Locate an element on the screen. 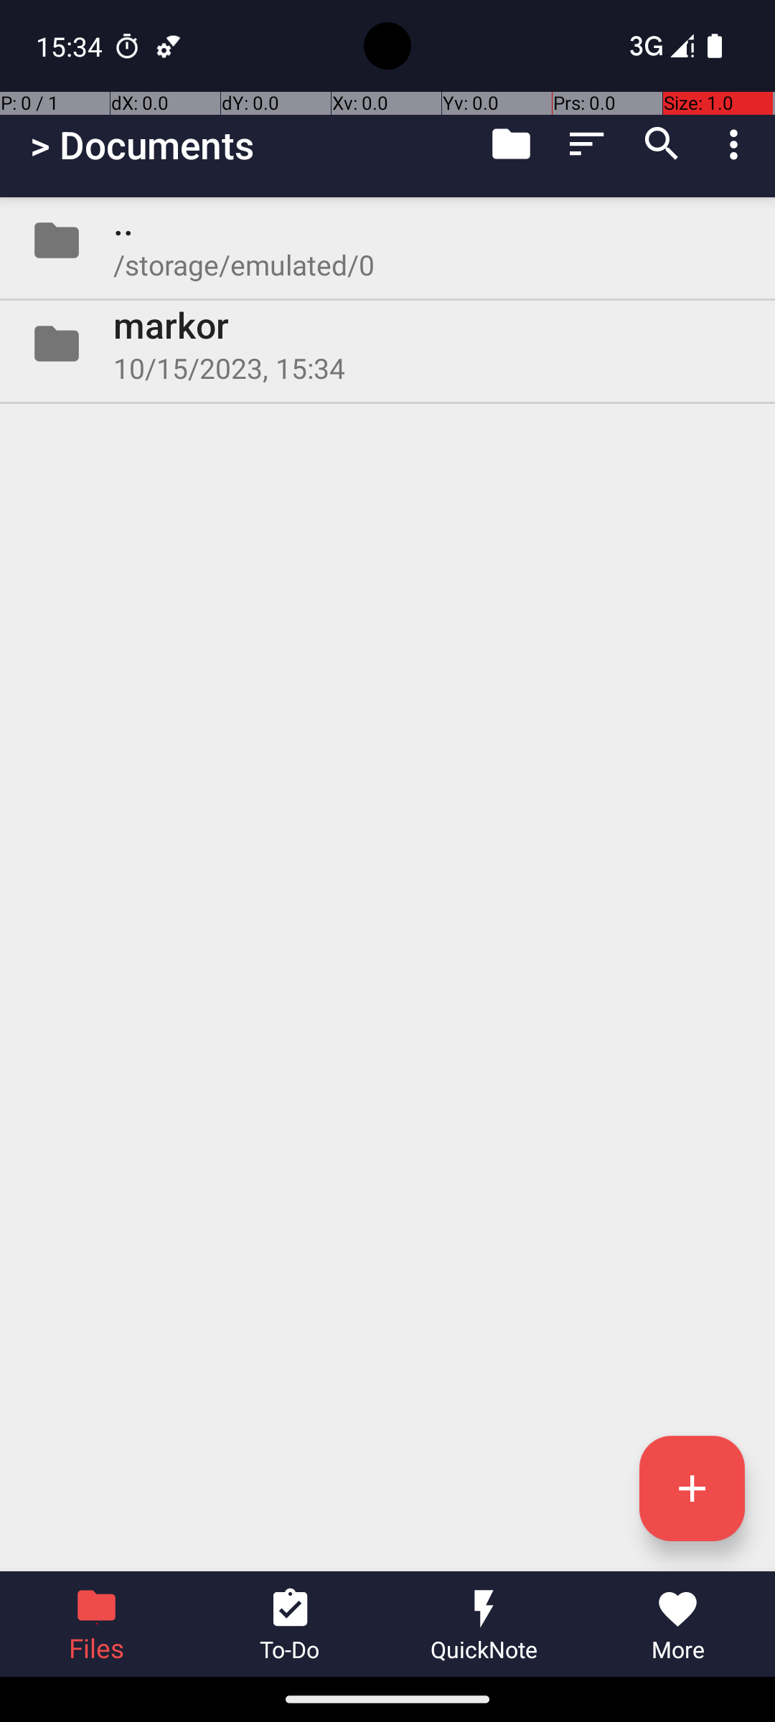  Folder markor  is located at coordinates (387, 344).